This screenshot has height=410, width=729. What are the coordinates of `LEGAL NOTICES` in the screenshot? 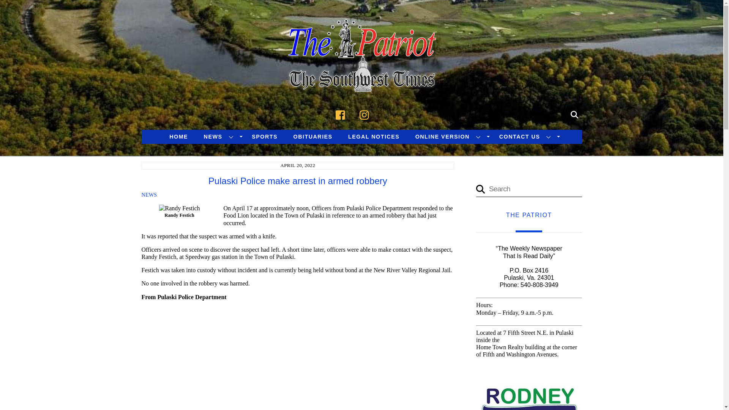 It's located at (374, 137).